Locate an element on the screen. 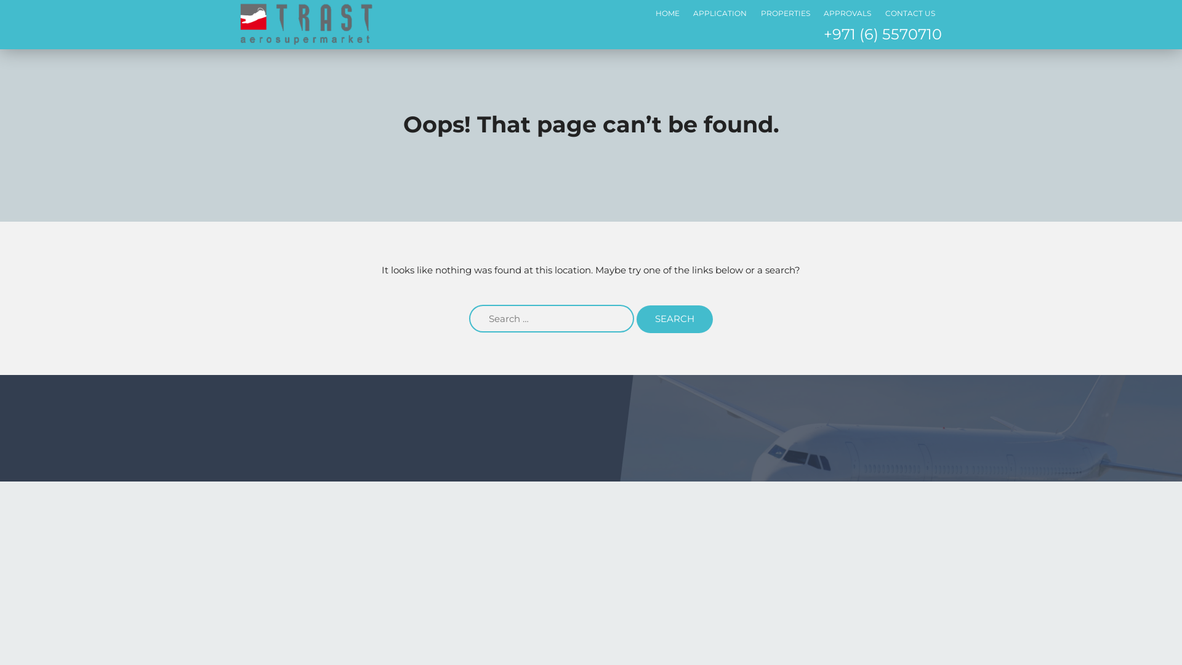  HOME is located at coordinates (667, 14).